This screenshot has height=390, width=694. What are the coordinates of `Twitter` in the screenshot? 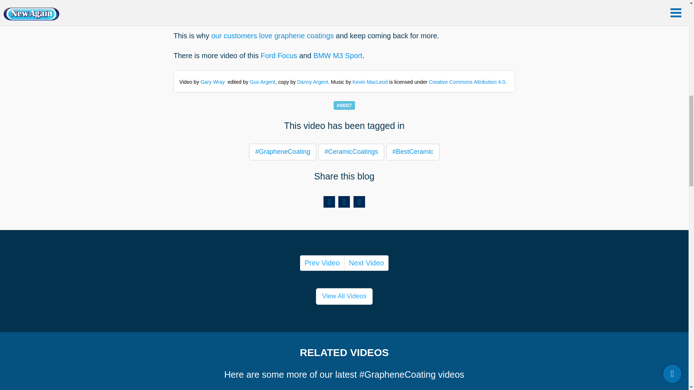 It's located at (344, 201).